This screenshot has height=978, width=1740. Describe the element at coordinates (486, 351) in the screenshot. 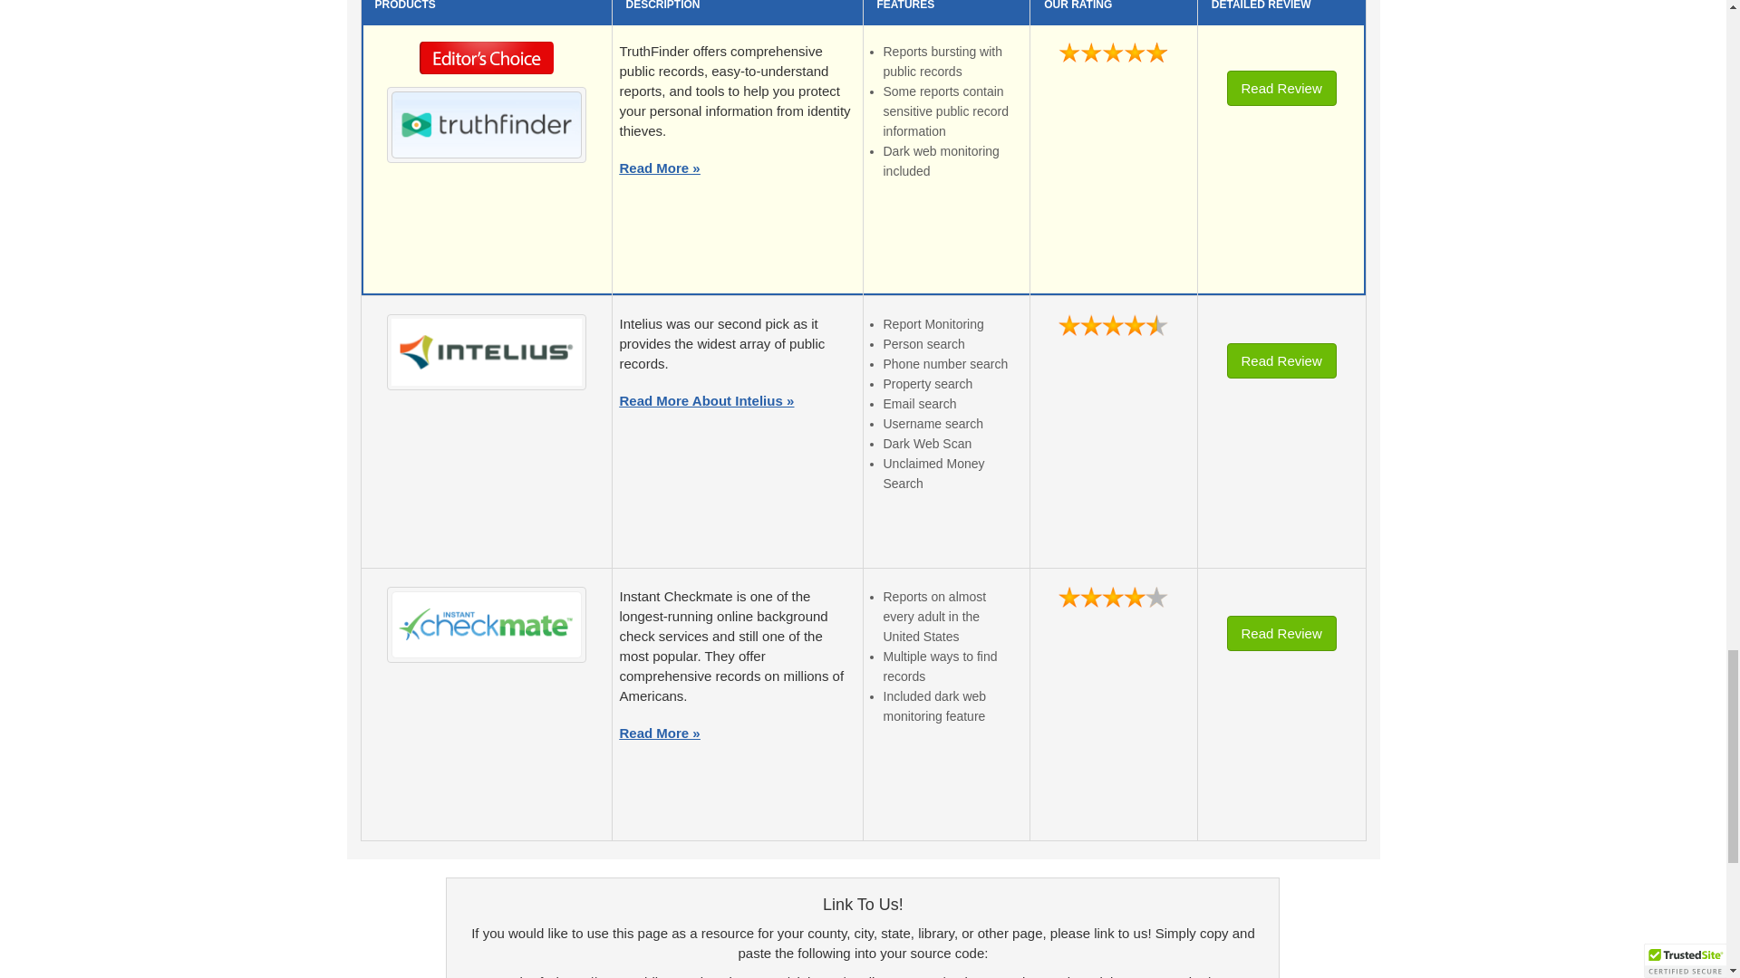

I see `Intelius` at that location.